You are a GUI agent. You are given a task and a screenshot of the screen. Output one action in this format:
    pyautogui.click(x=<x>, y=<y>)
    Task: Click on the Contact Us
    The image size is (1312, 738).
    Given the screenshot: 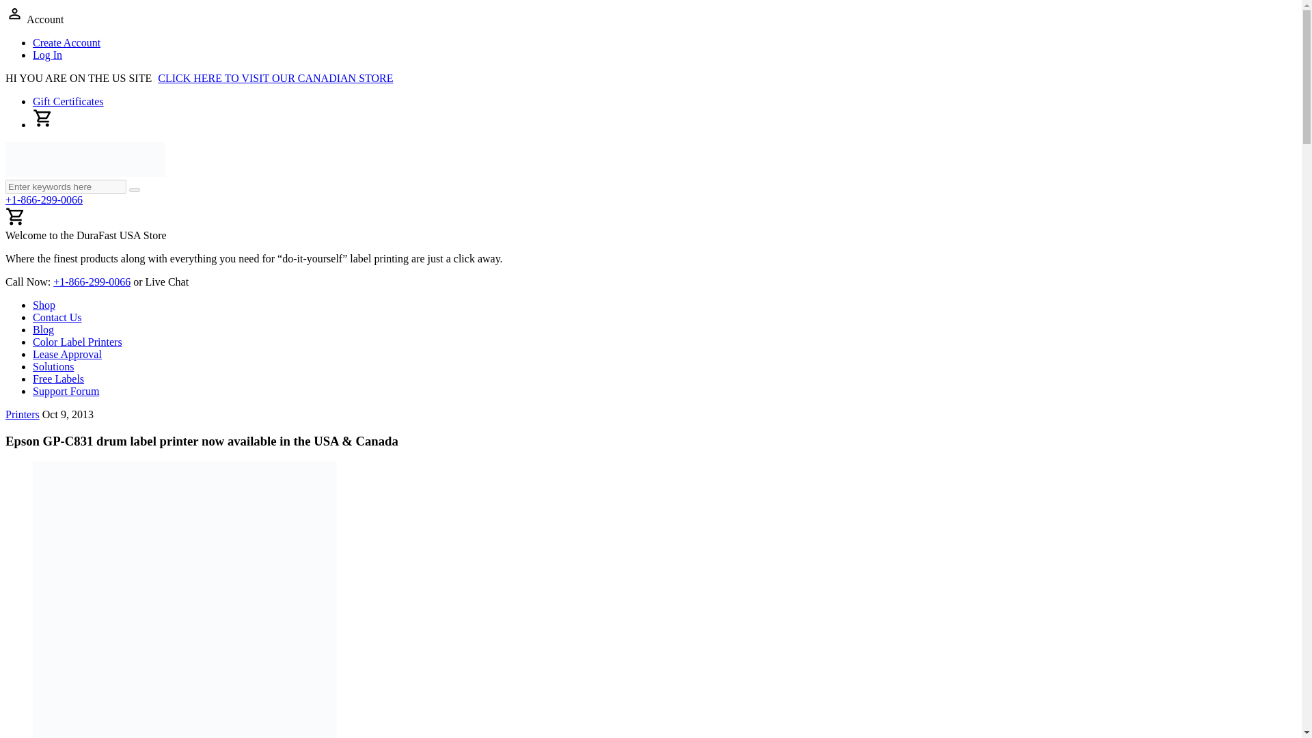 What is the action you would take?
    pyautogui.click(x=57, y=317)
    